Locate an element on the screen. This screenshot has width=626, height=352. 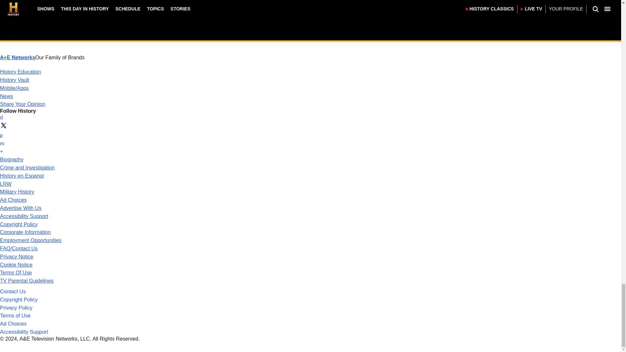
Visit Employment Opportunities is located at coordinates (31, 241).